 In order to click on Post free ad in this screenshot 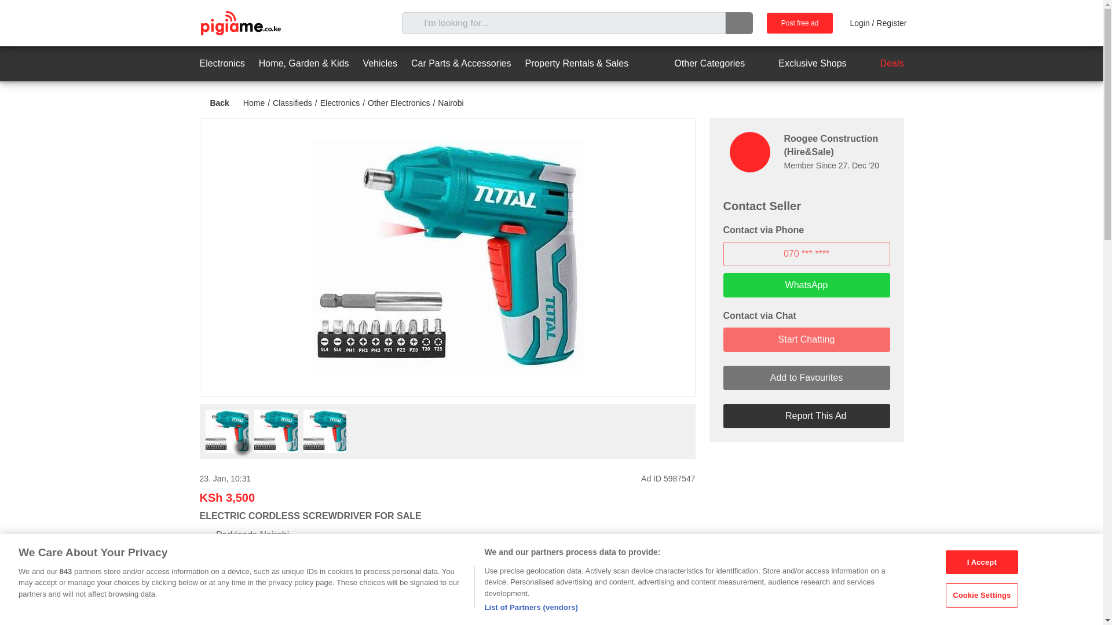, I will do `click(800, 23)`.